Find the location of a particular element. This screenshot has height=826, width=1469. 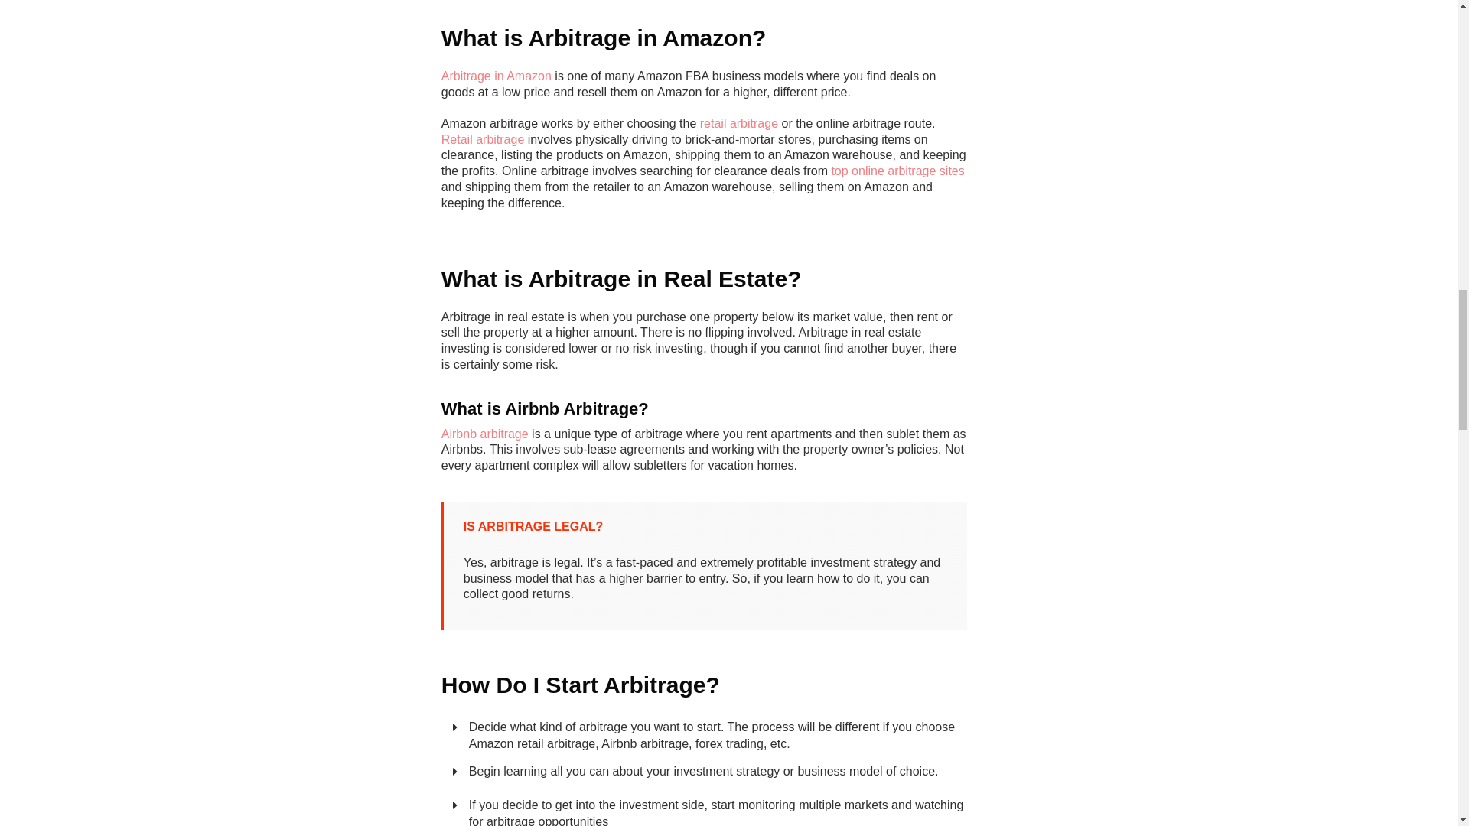

Retail arbitrage is located at coordinates (483, 139).